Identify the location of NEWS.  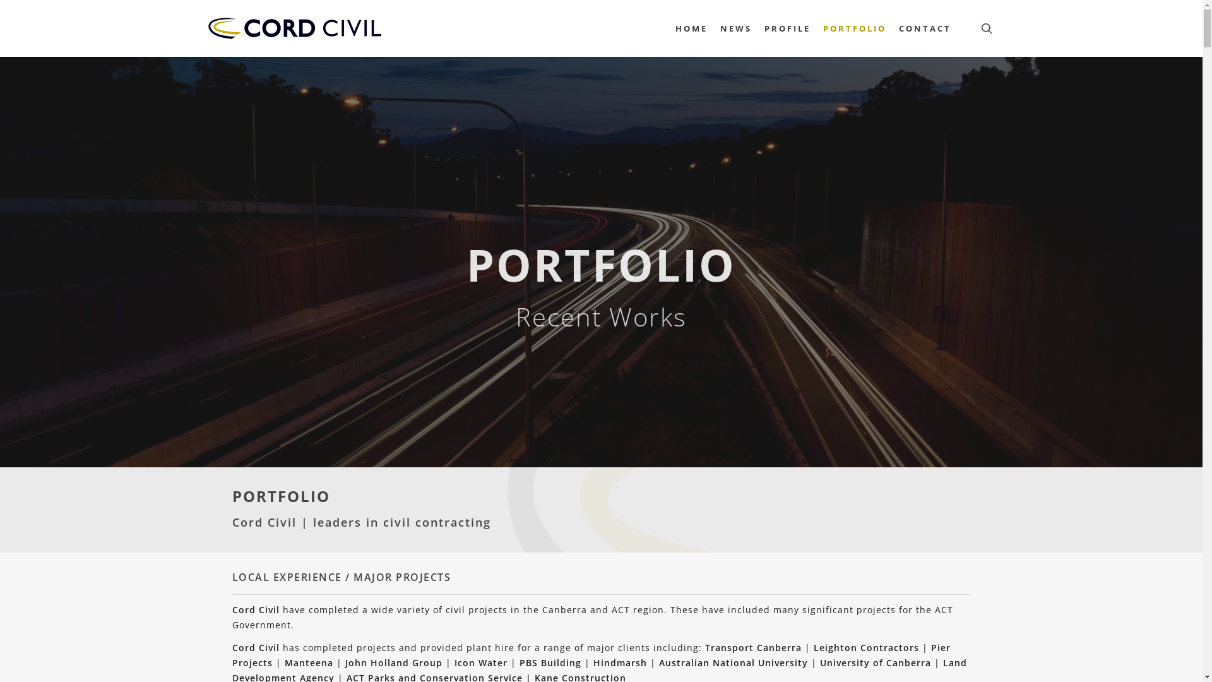
(736, 28).